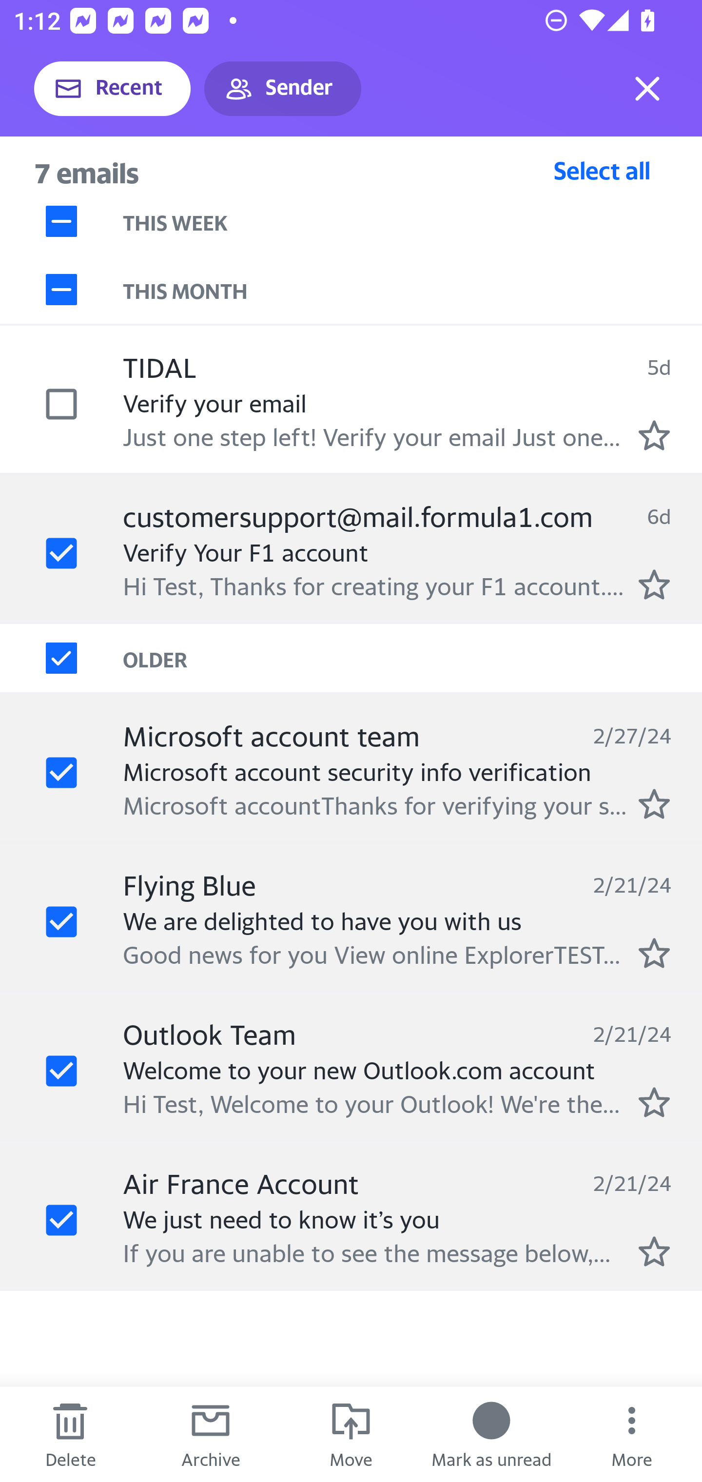 This screenshot has width=702, height=1482. What do you see at coordinates (602, 170) in the screenshot?
I see `Select all` at bounding box center [602, 170].